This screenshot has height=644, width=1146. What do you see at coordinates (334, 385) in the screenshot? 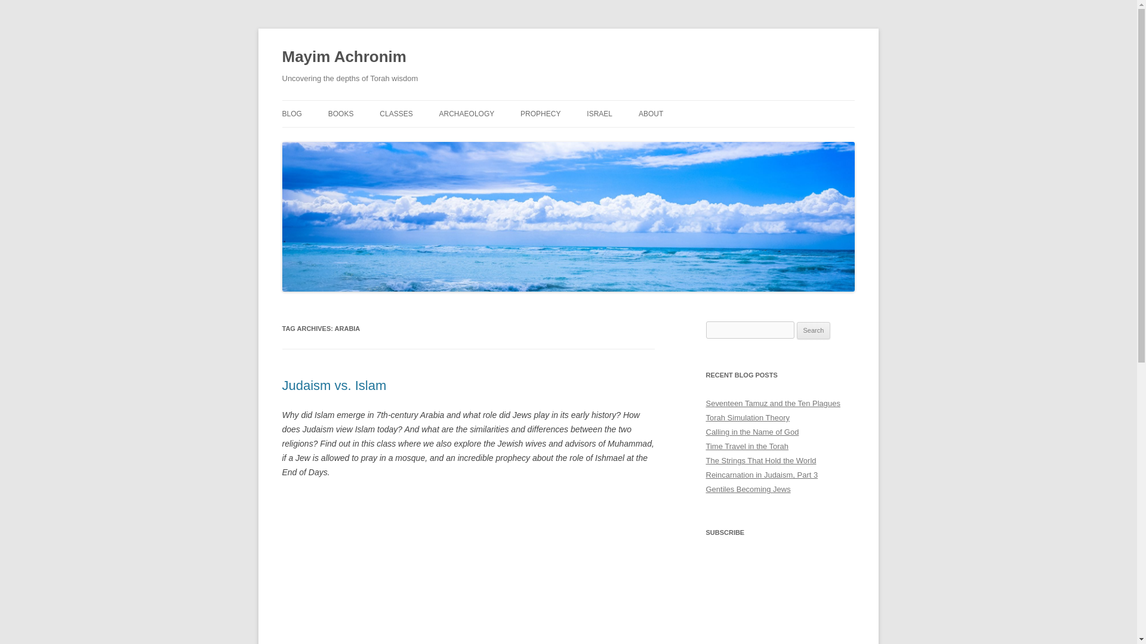
I see `Judaism vs. Islam` at bounding box center [334, 385].